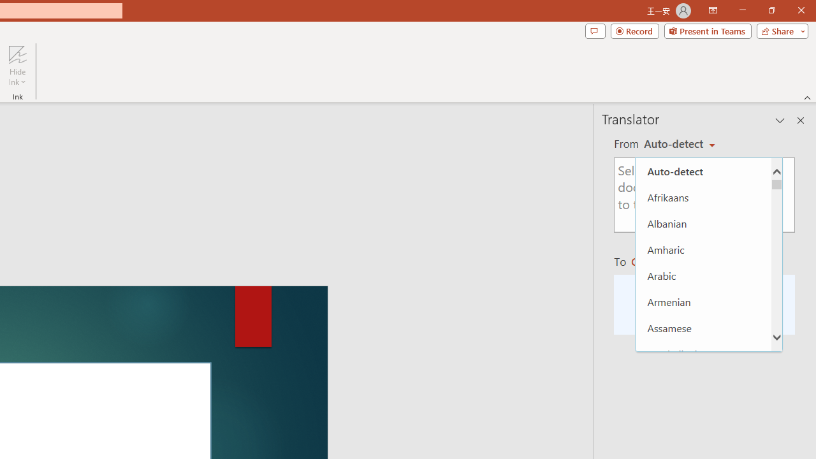  What do you see at coordinates (17, 54) in the screenshot?
I see `Hide Ink` at bounding box center [17, 54].